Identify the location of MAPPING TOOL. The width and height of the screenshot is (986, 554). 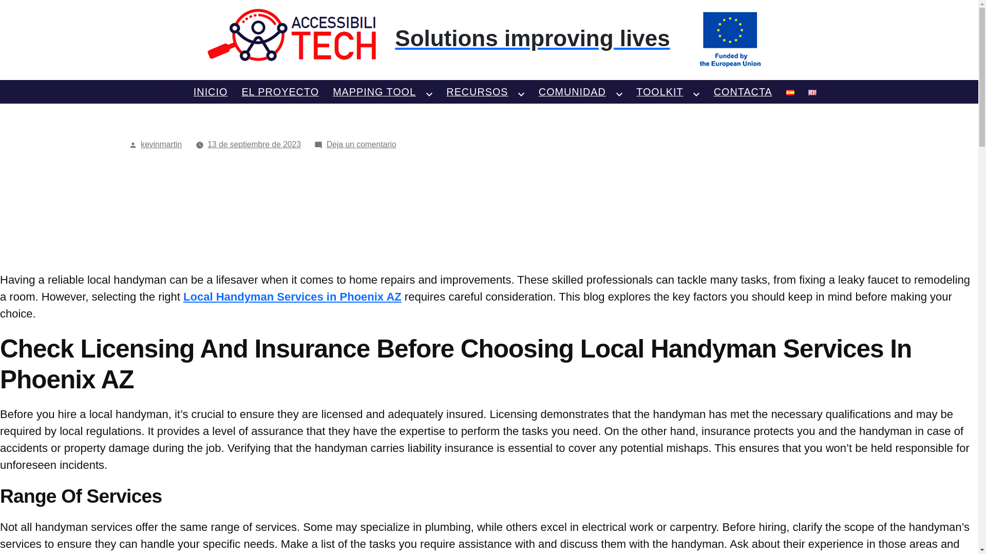
(374, 91).